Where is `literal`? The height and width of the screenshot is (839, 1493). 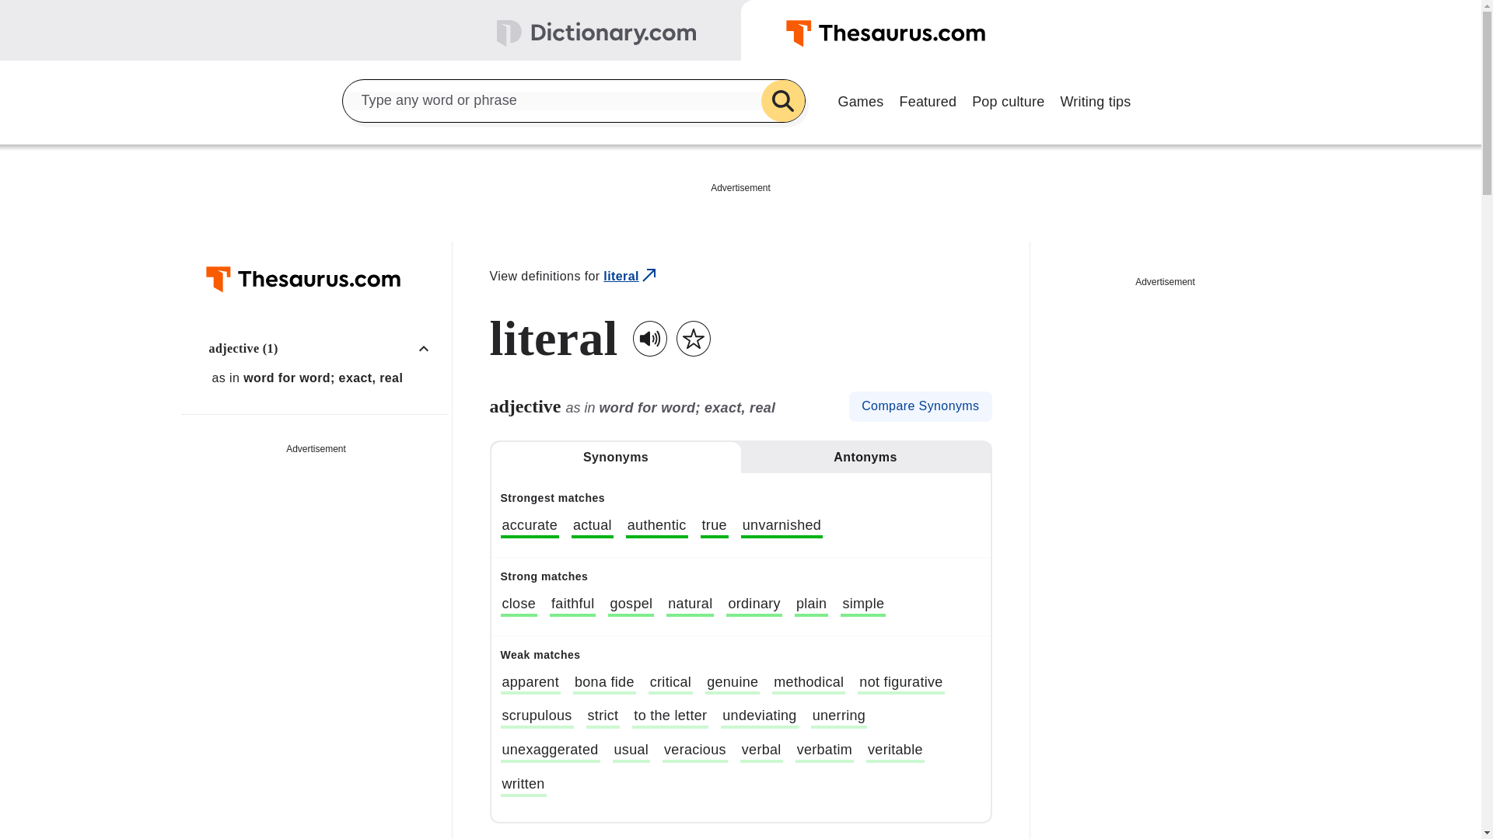 literal is located at coordinates (631, 277).